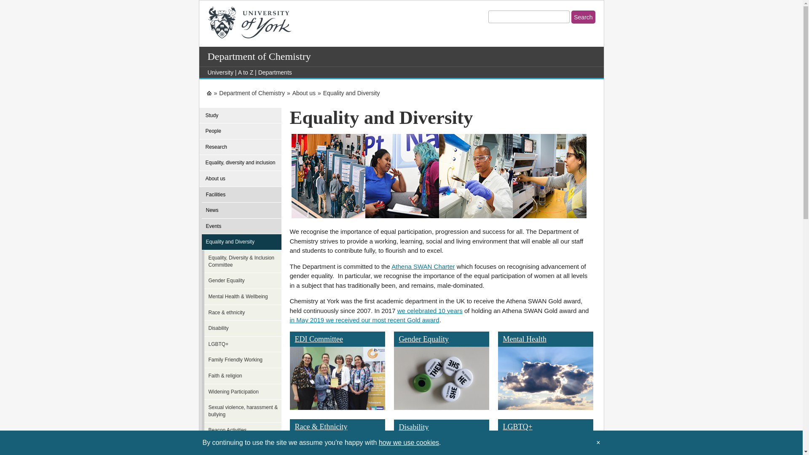  Describe the element at coordinates (243, 211) in the screenshot. I see `News` at that location.